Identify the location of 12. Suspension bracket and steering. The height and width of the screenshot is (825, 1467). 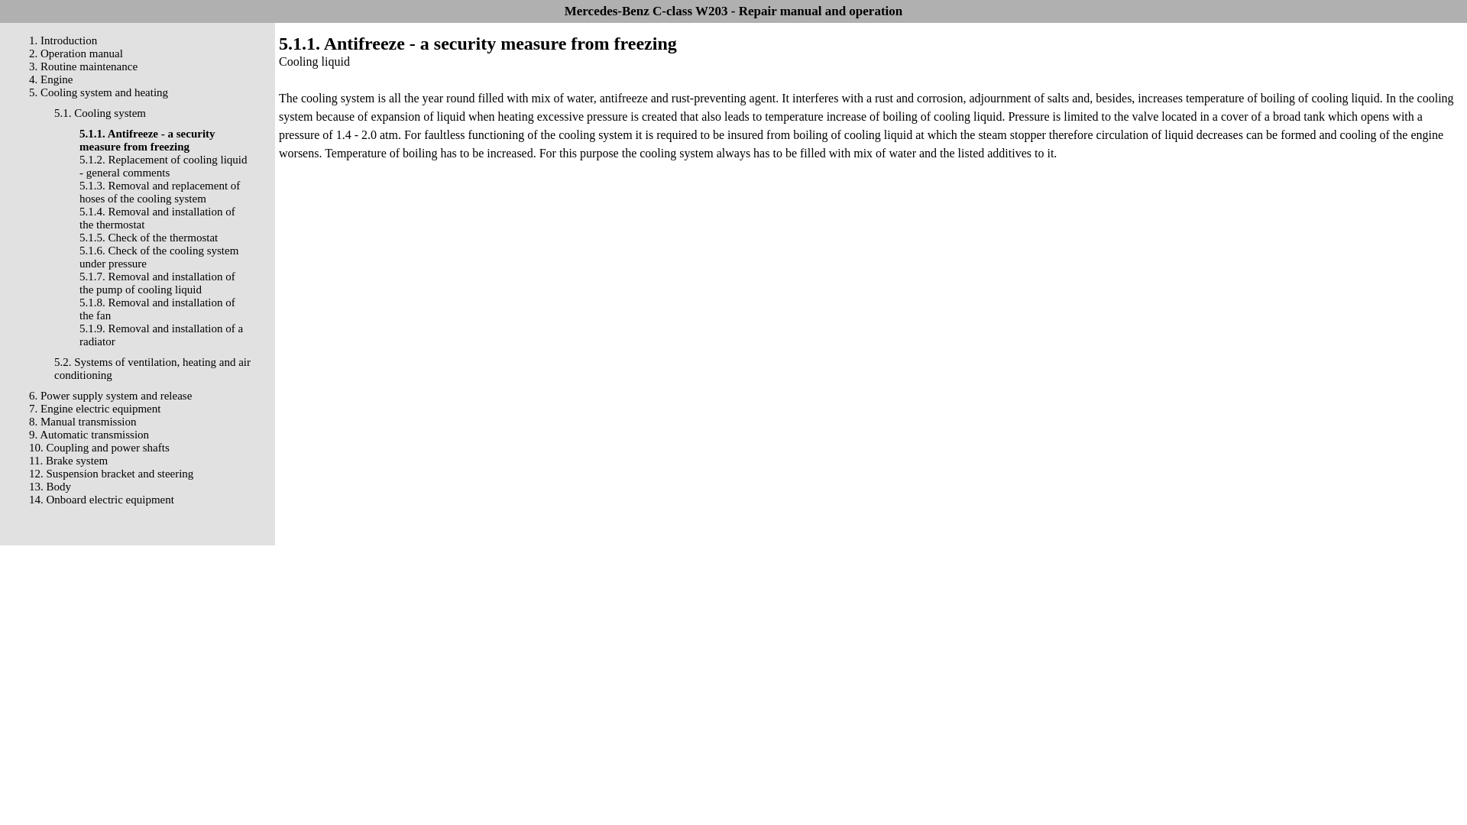
(112, 474).